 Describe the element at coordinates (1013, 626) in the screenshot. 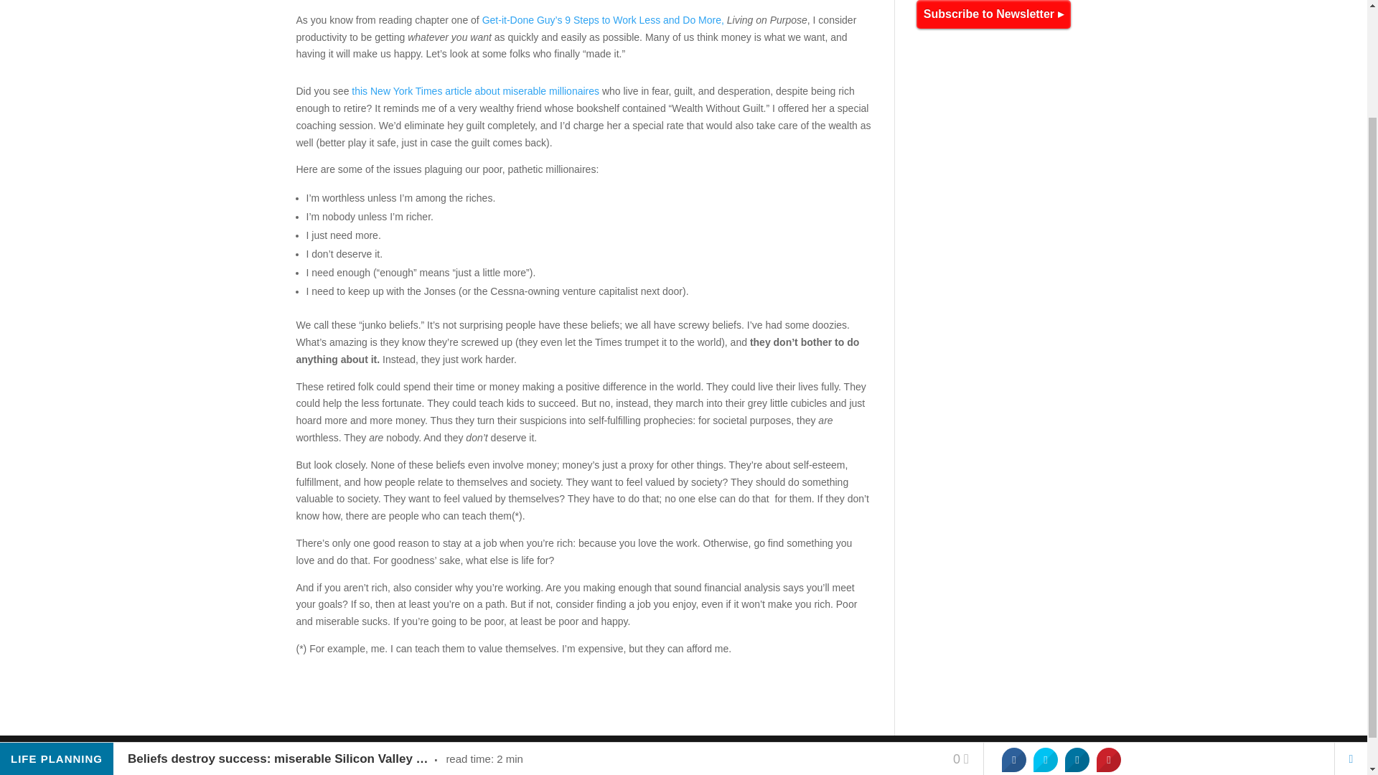

I see `Share on Facebook` at that location.